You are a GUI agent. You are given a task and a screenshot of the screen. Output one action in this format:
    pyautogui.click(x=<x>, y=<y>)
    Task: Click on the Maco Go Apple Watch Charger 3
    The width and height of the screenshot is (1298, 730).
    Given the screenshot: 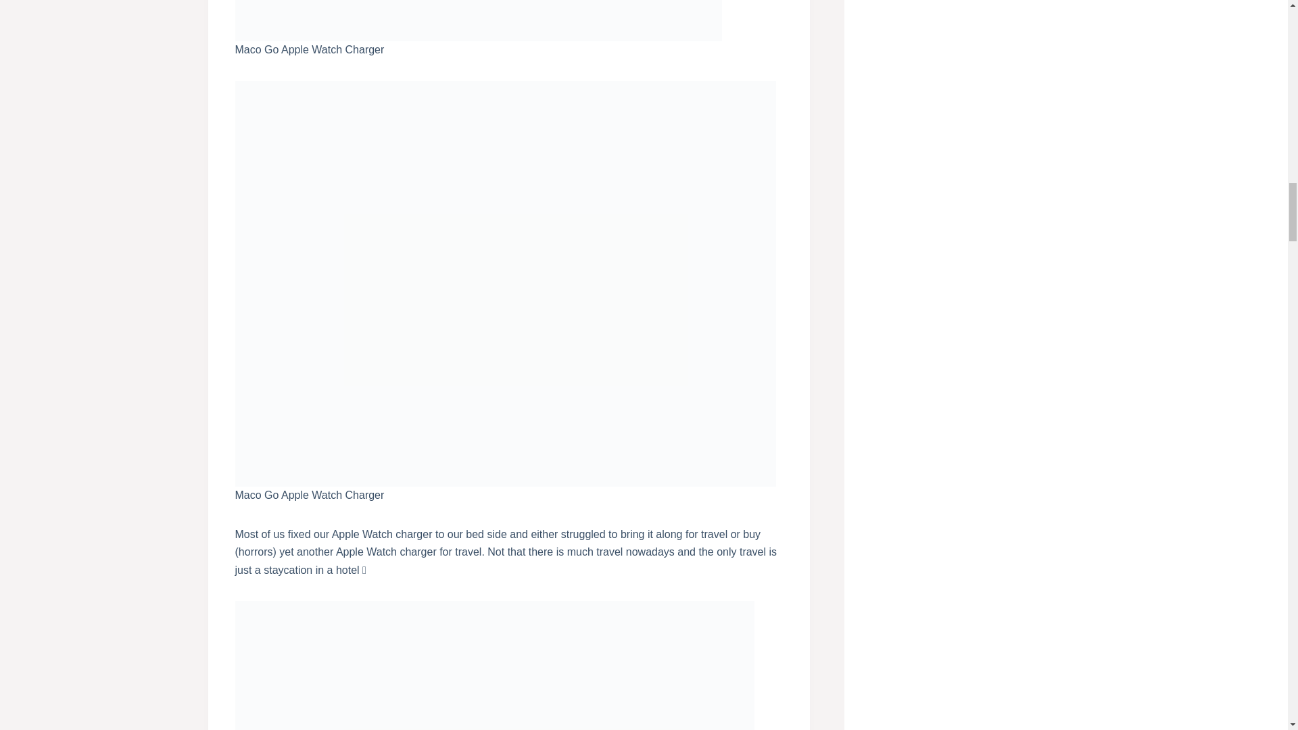 What is the action you would take?
    pyautogui.click(x=478, y=20)
    